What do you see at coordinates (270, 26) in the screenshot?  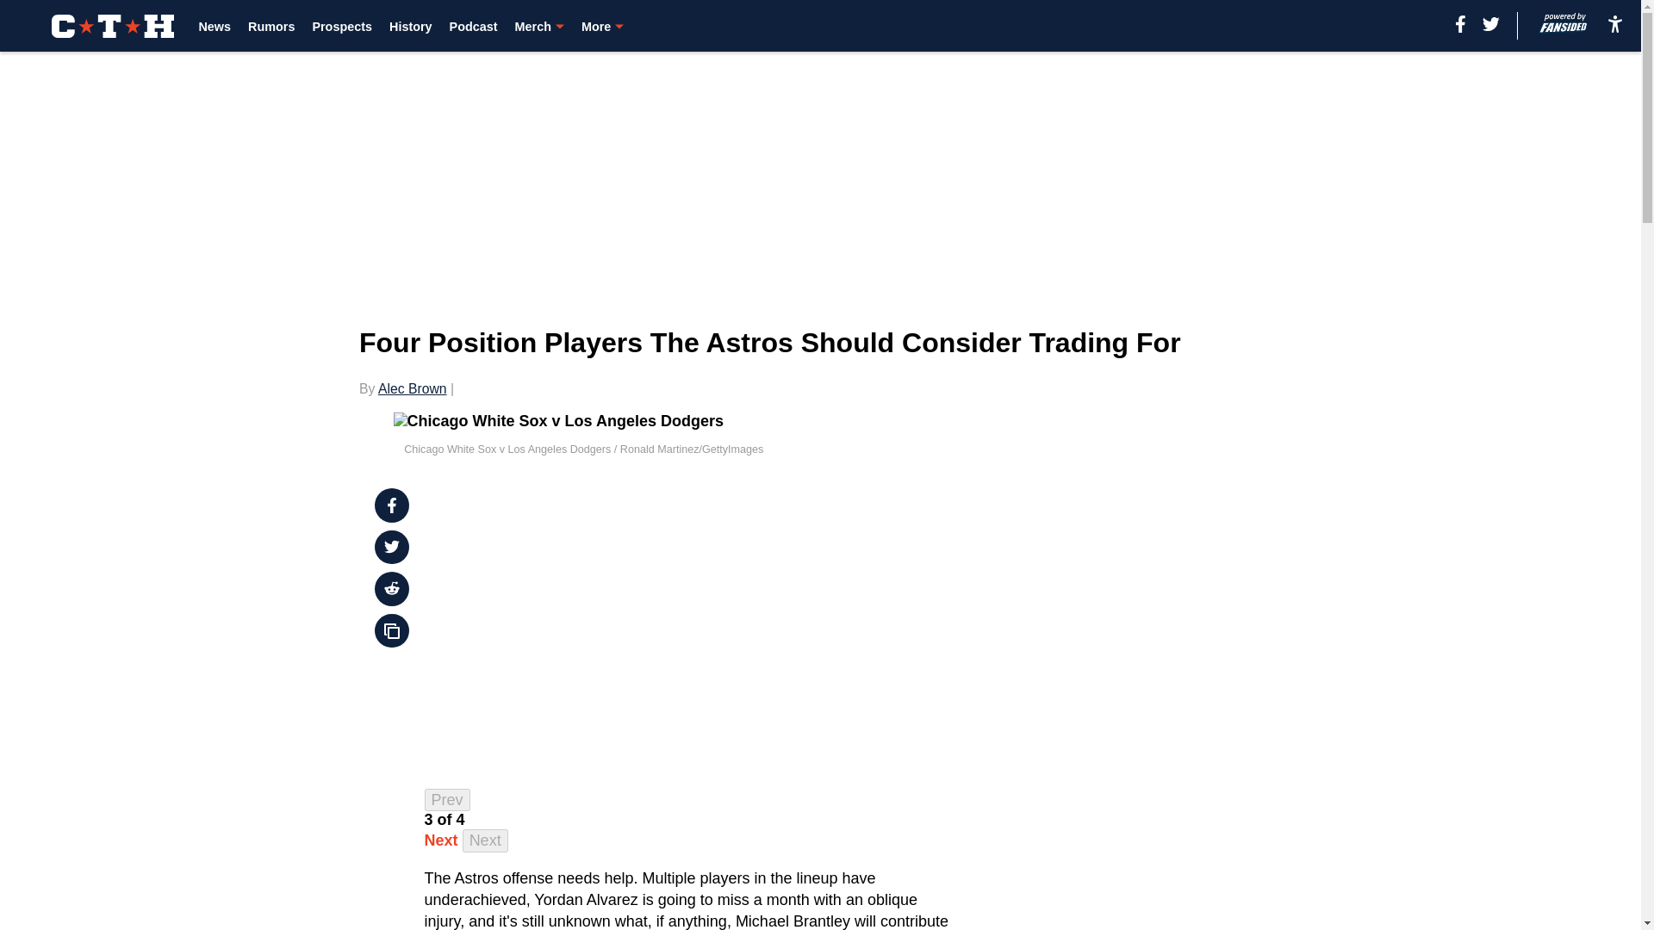 I see `Rumors` at bounding box center [270, 26].